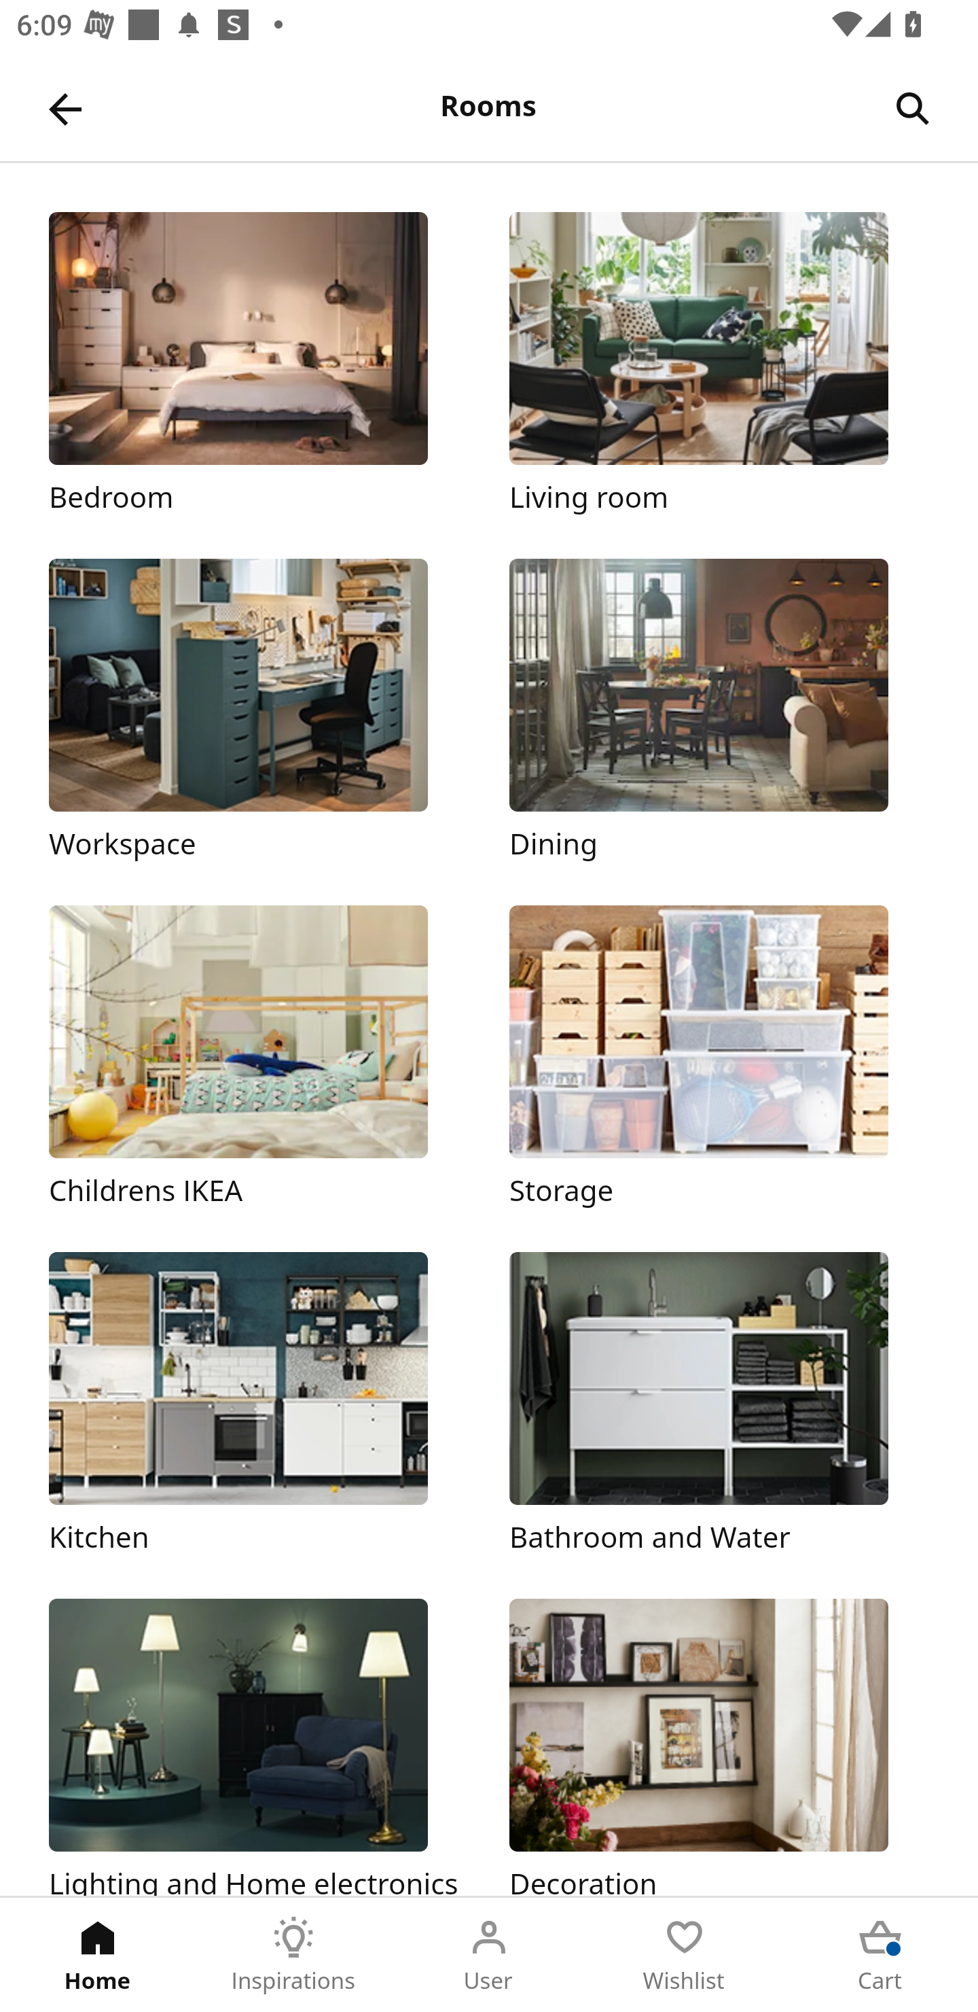 Image resolution: width=978 pixels, height=2012 pixels. What do you see at coordinates (258, 1747) in the screenshot?
I see `Lighting and Home electronics` at bounding box center [258, 1747].